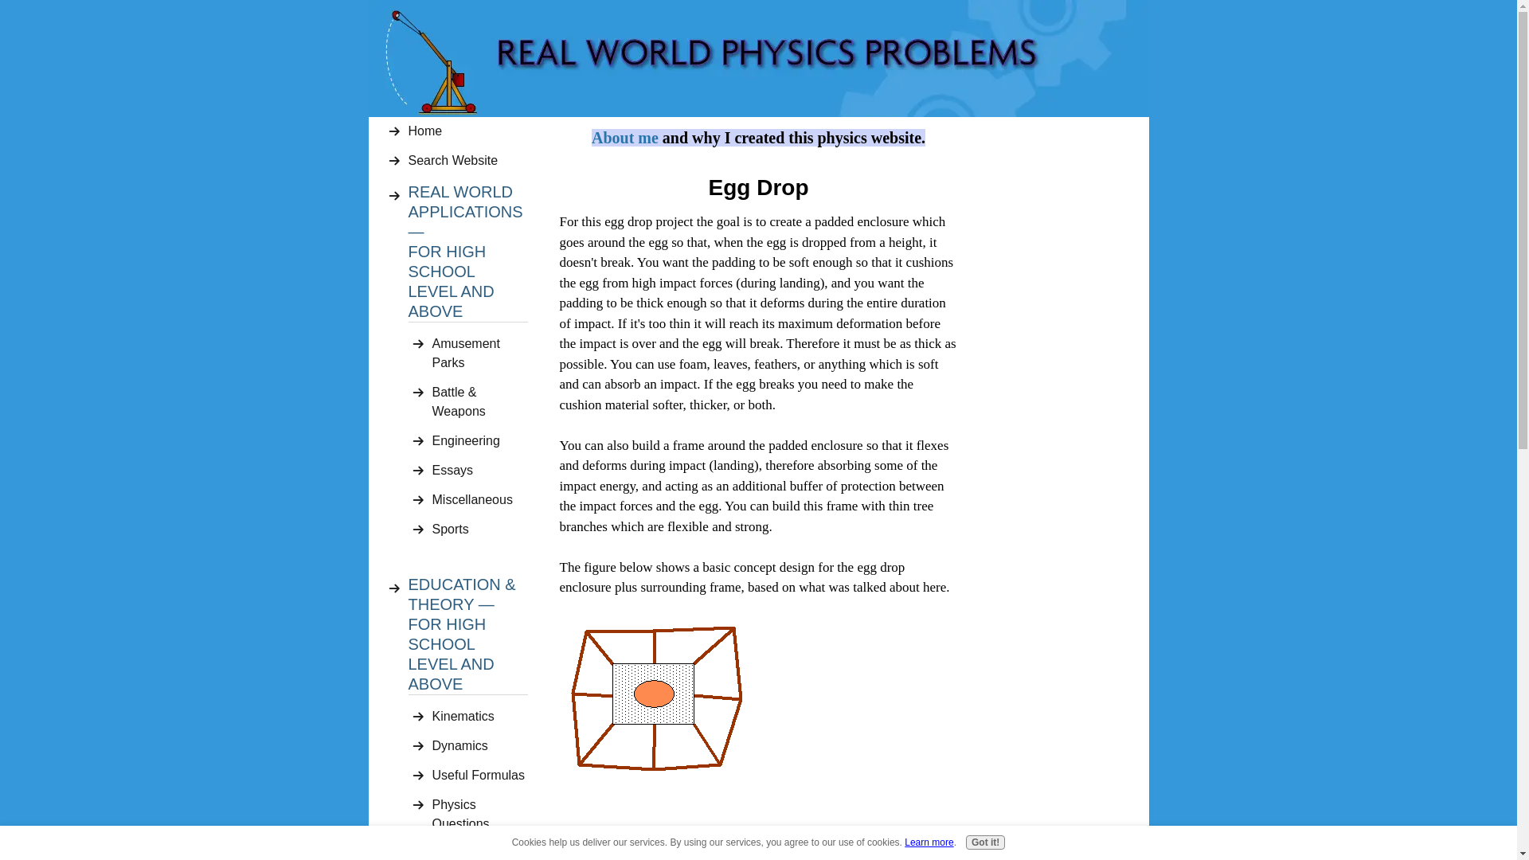  Describe the element at coordinates (479, 745) in the screenshot. I see `Dynamics` at that location.